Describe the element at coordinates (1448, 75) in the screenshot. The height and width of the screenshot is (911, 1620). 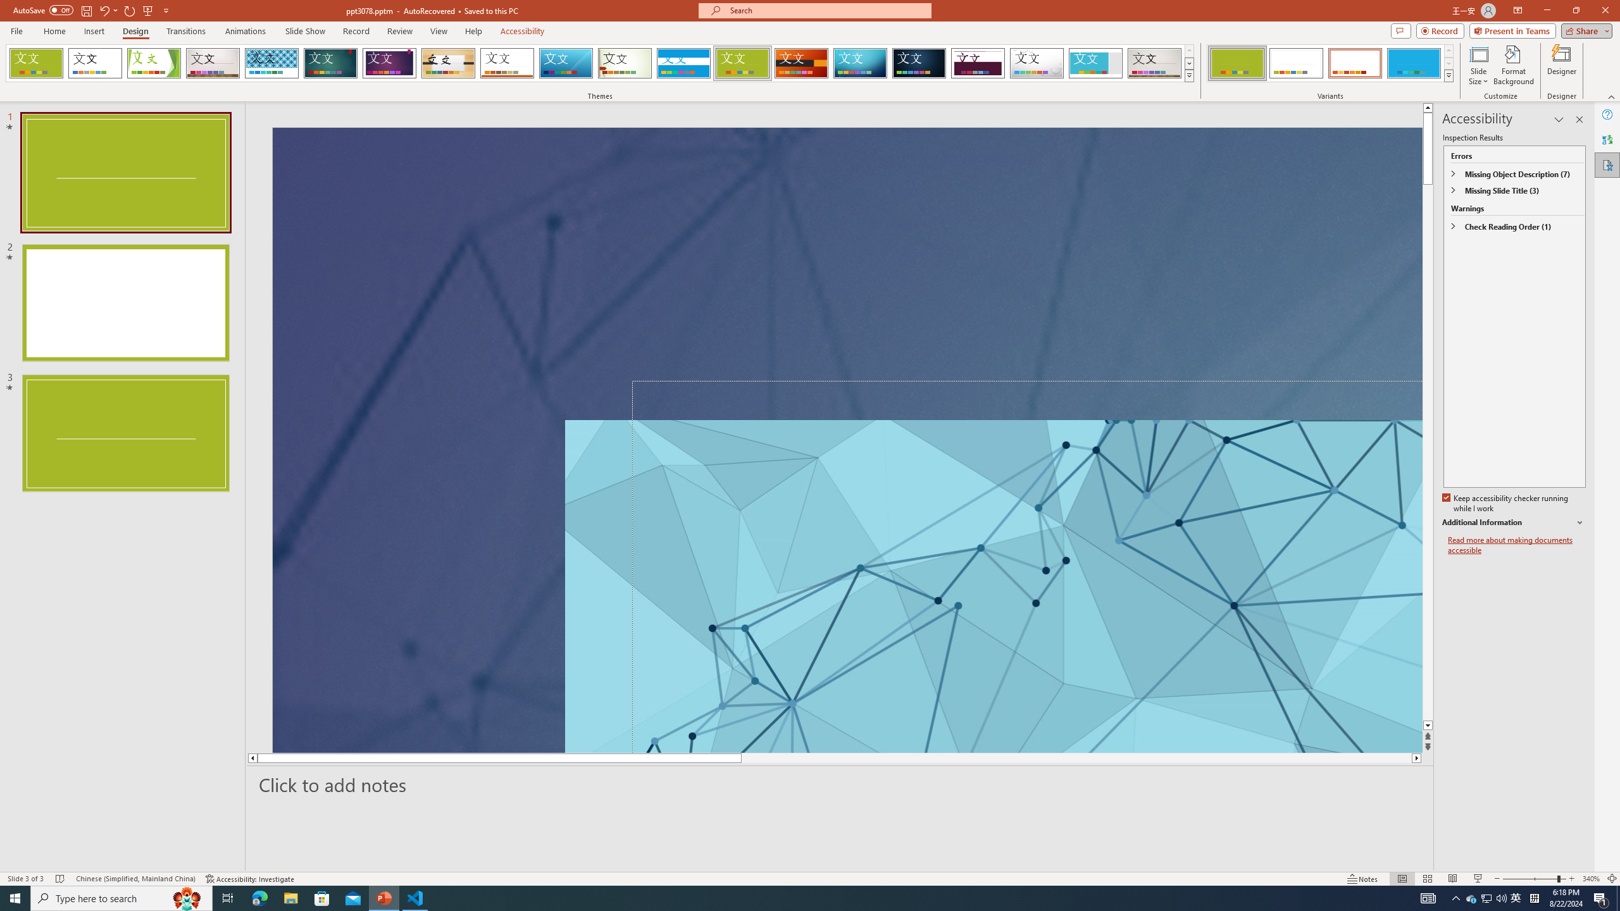
I see `Variants` at that location.